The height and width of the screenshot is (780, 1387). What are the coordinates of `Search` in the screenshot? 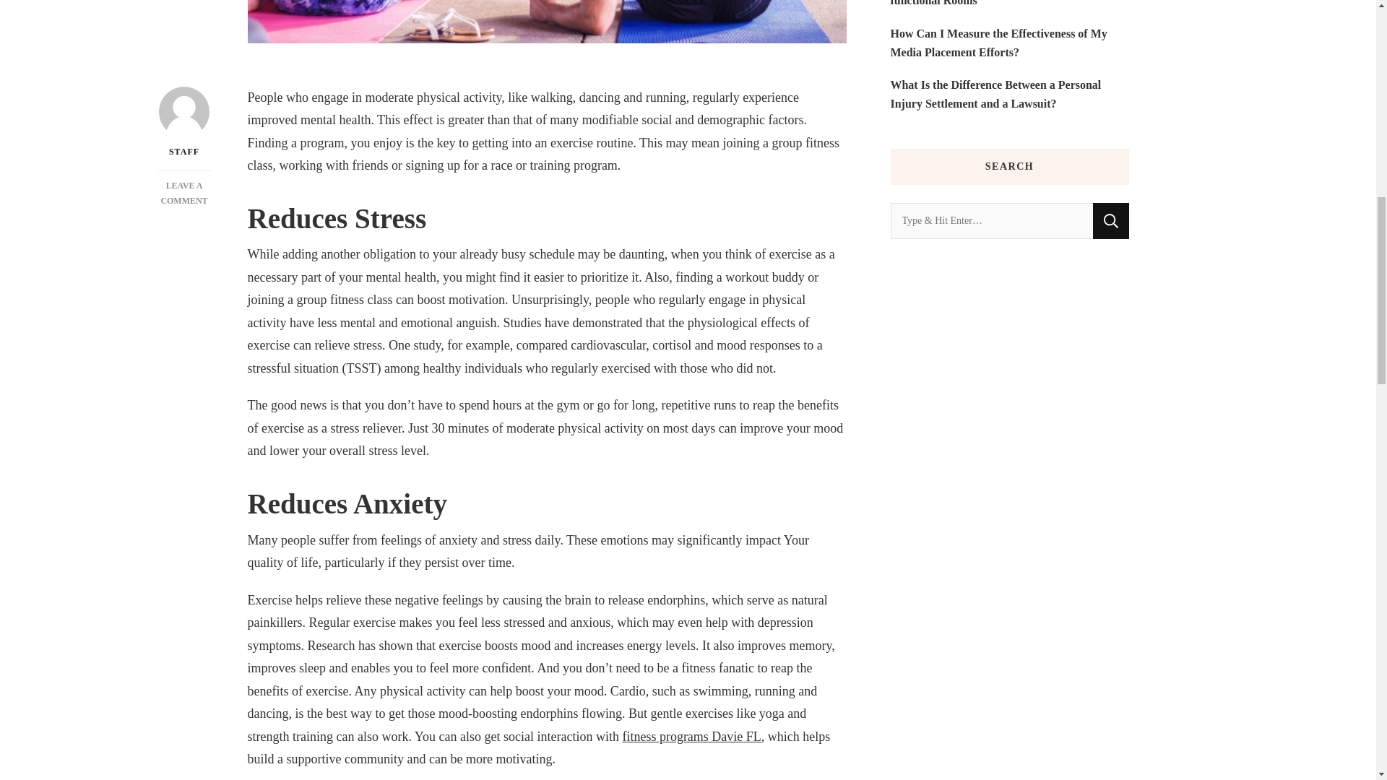 It's located at (1110, 220).